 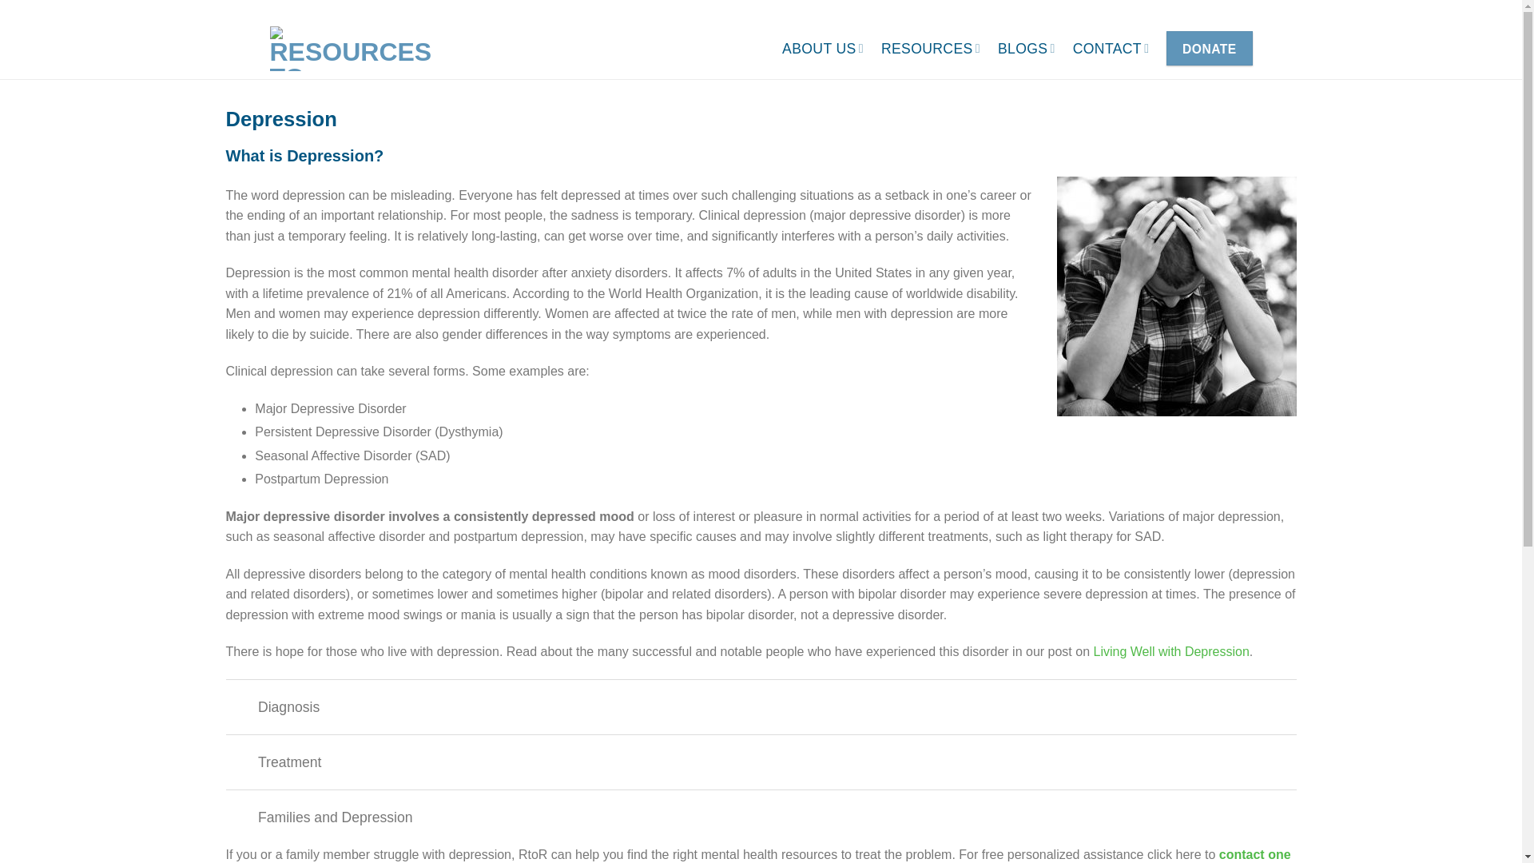 I want to click on ABOUT US, so click(x=823, y=48).